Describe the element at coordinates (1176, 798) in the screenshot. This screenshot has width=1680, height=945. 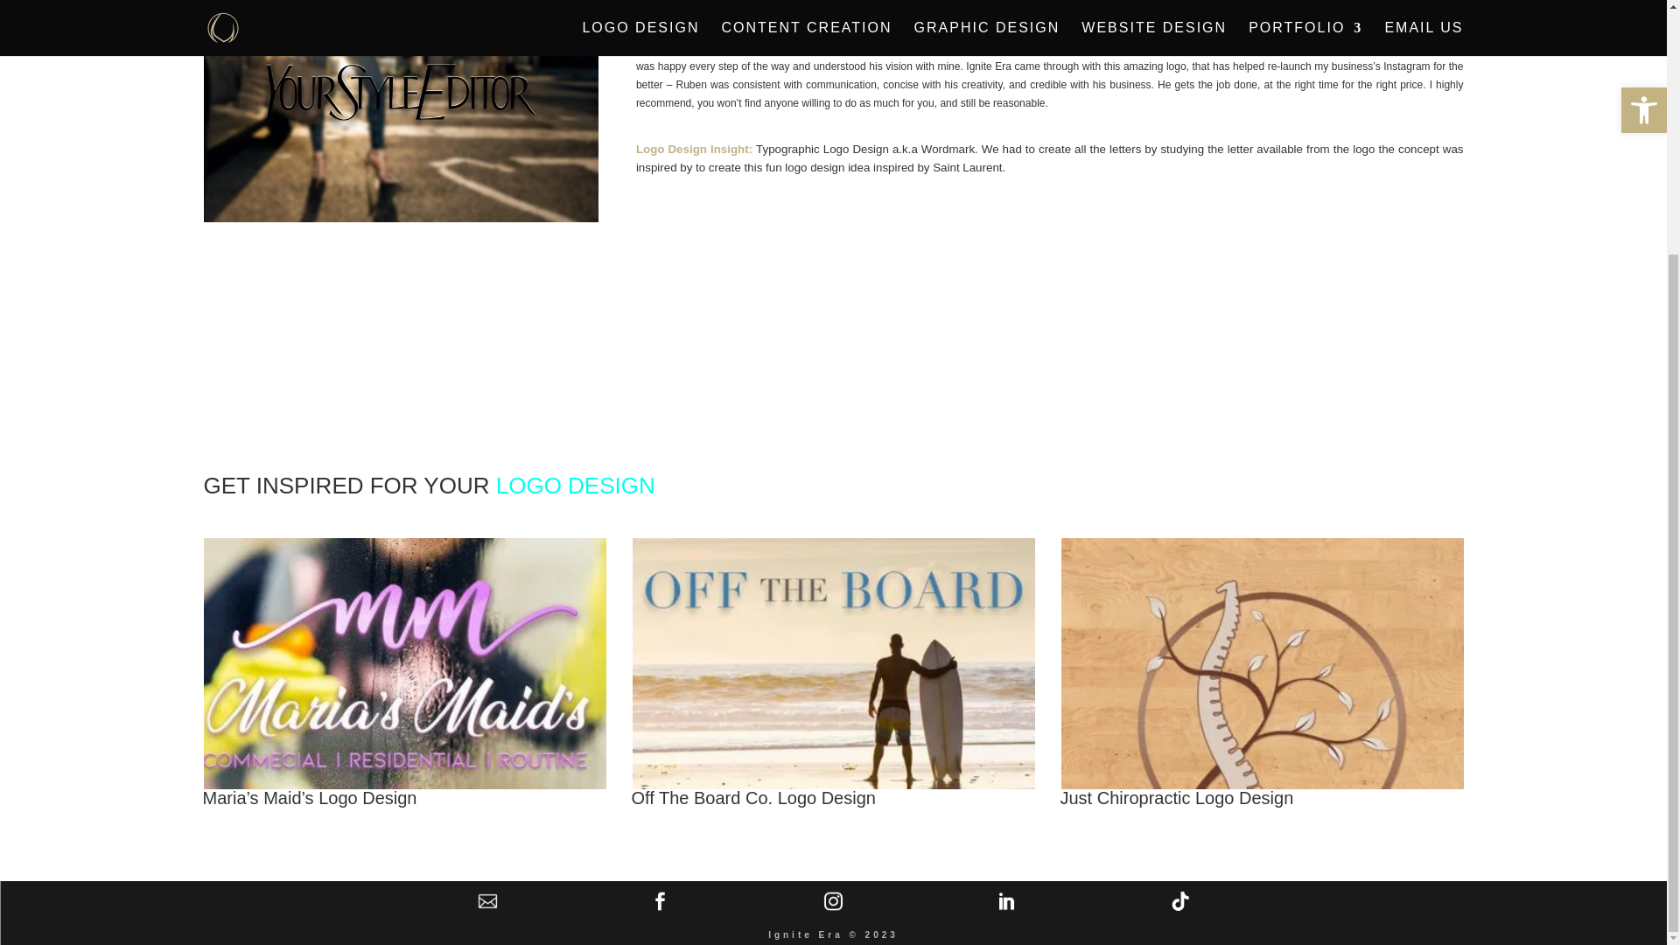
I see `Just Chiropractic Logo Design` at that location.